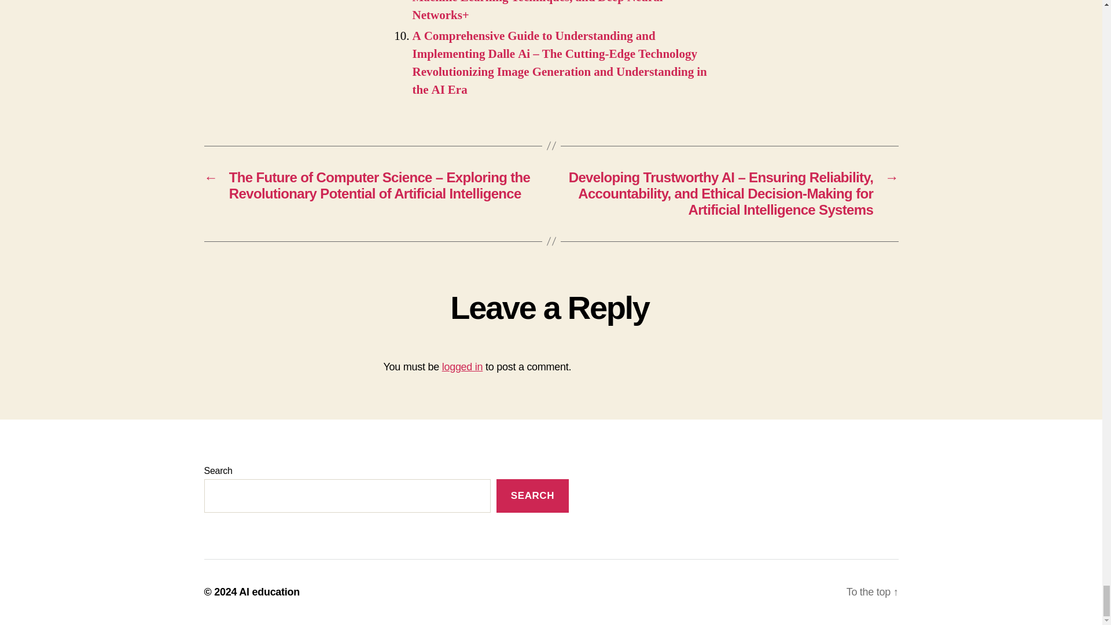  I want to click on logged in, so click(463, 367).